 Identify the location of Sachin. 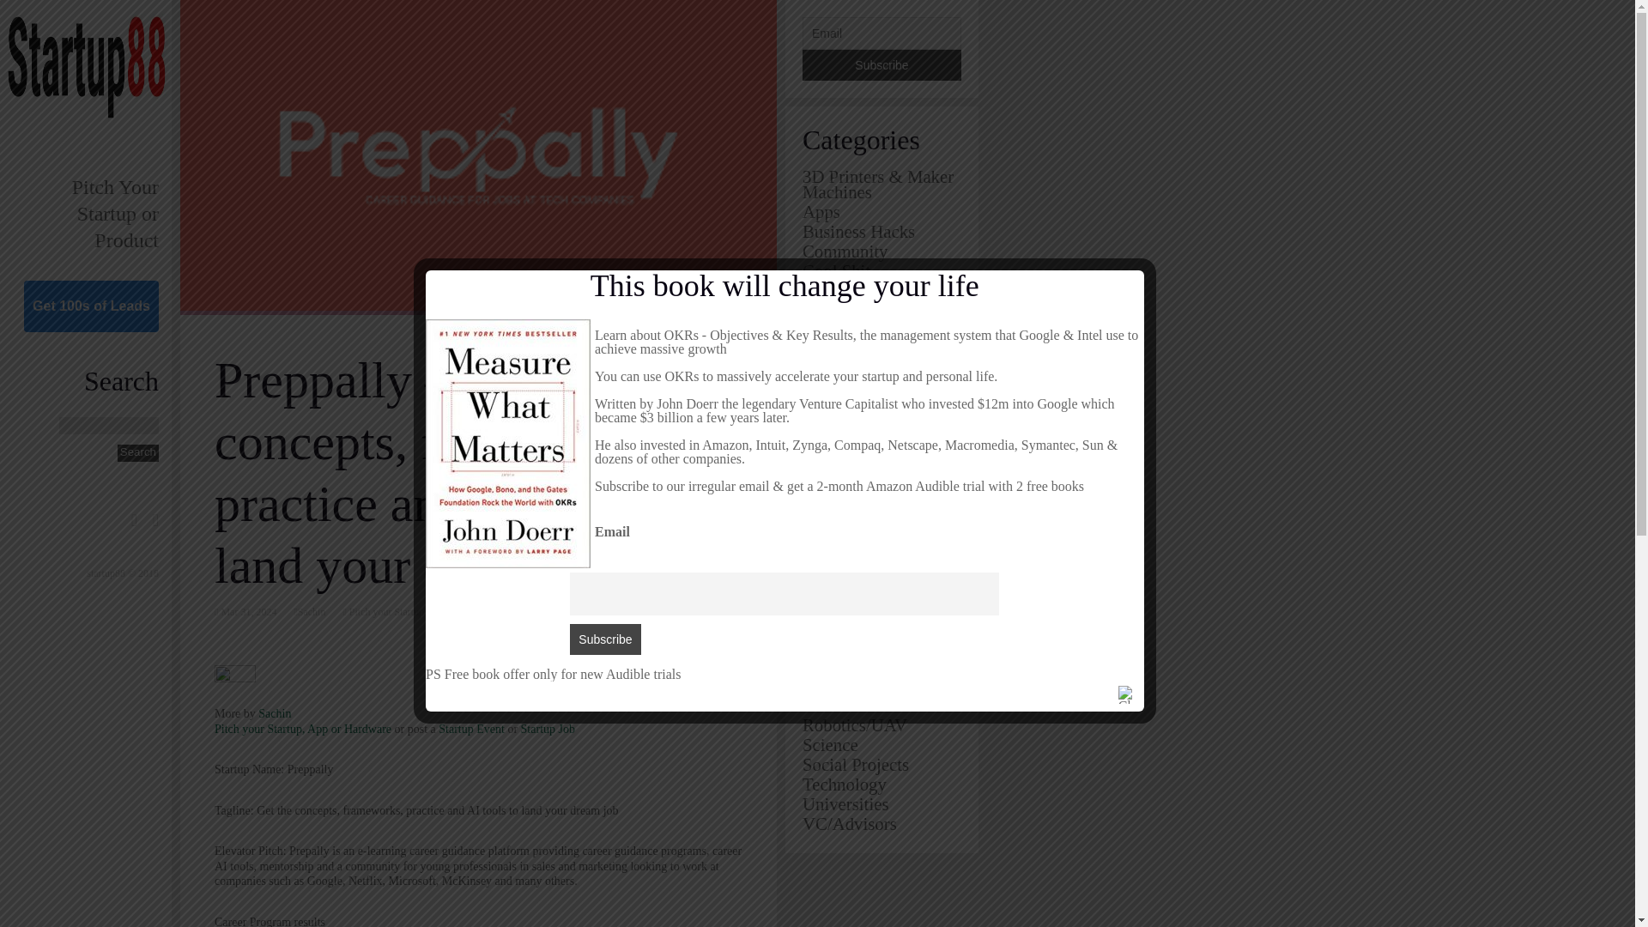
(312, 612).